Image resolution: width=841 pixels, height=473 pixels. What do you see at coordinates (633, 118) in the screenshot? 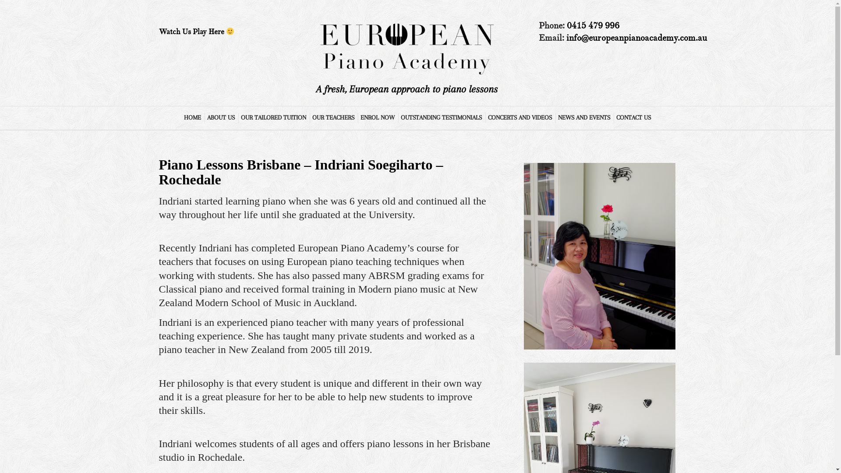
I see `CONTACT US` at bounding box center [633, 118].